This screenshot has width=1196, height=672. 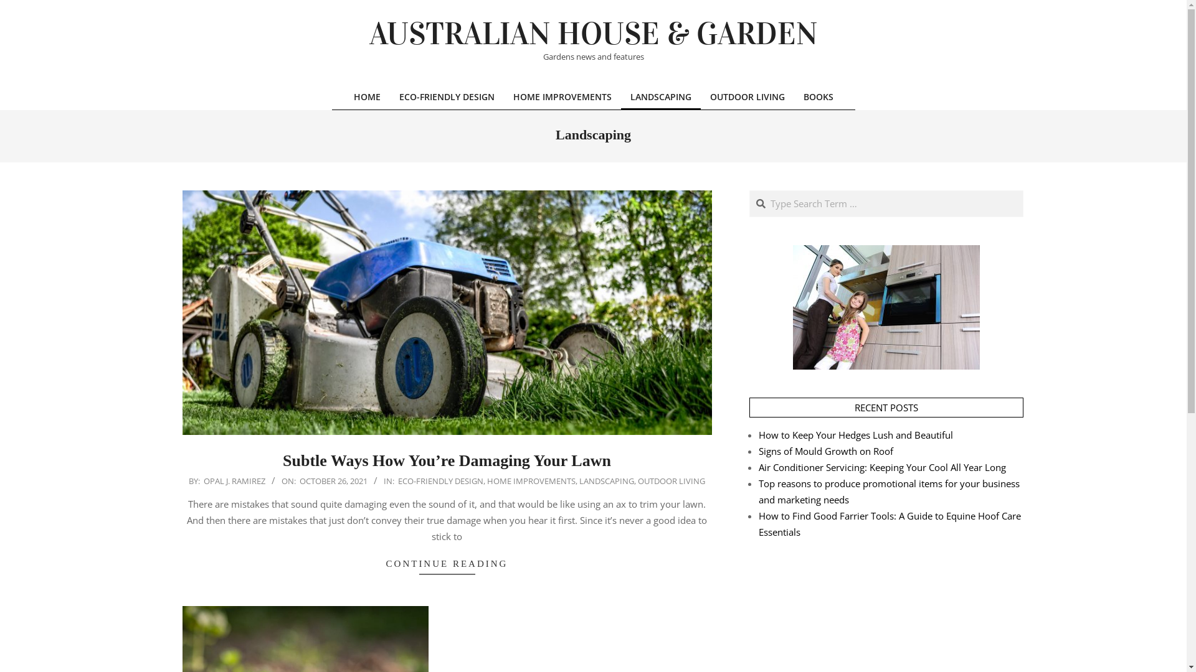 I want to click on BOOKS, so click(x=818, y=97).